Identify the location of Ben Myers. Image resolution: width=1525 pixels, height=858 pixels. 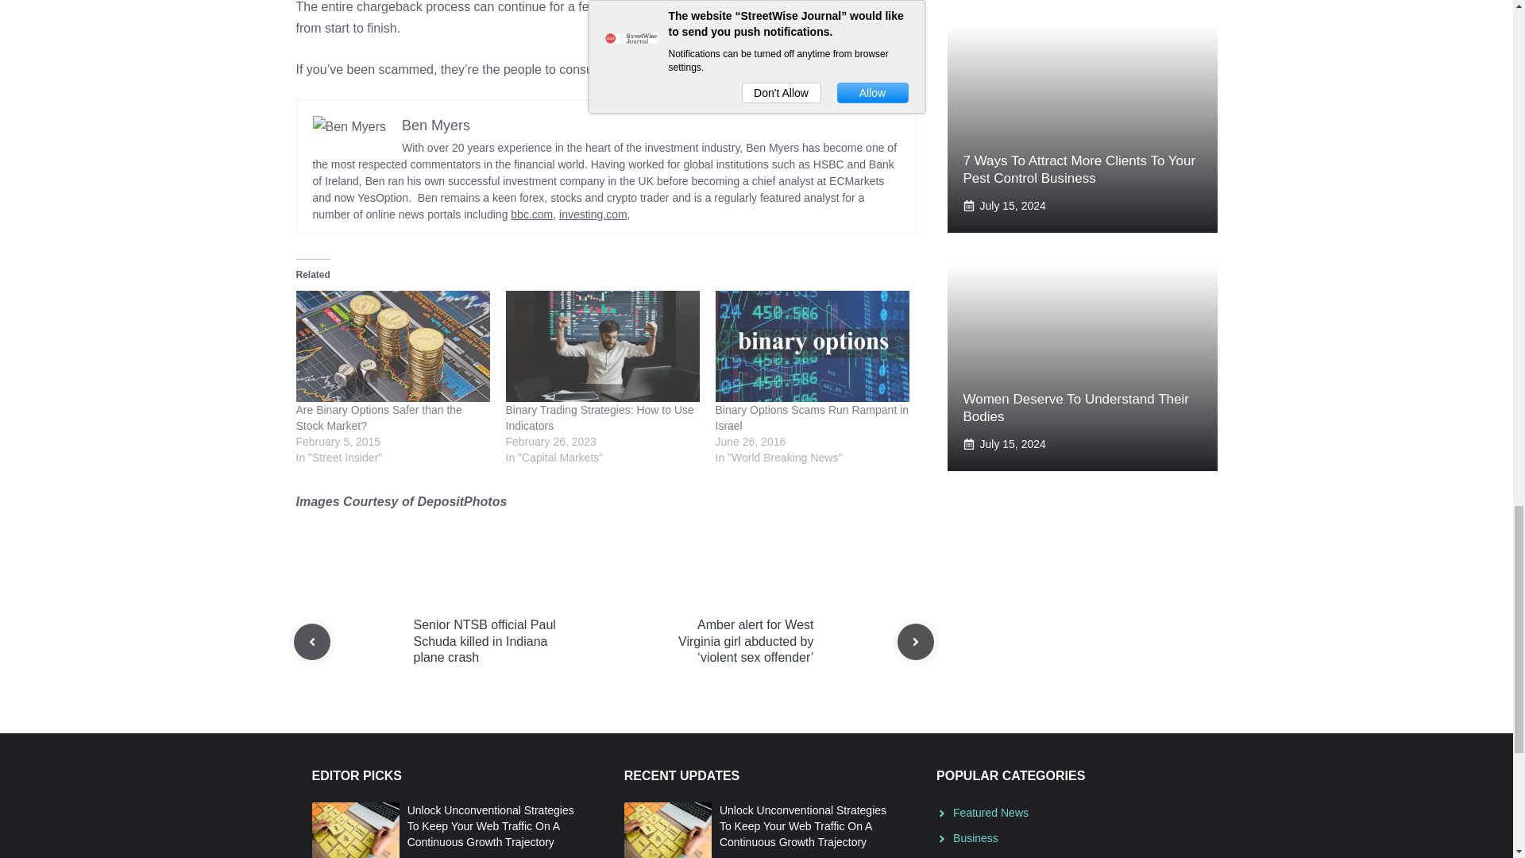
(435, 126).